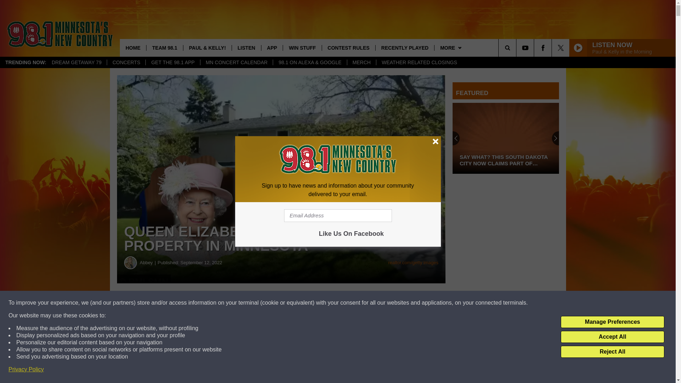  I want to click on CONTEST RULES, so click(348, 48).